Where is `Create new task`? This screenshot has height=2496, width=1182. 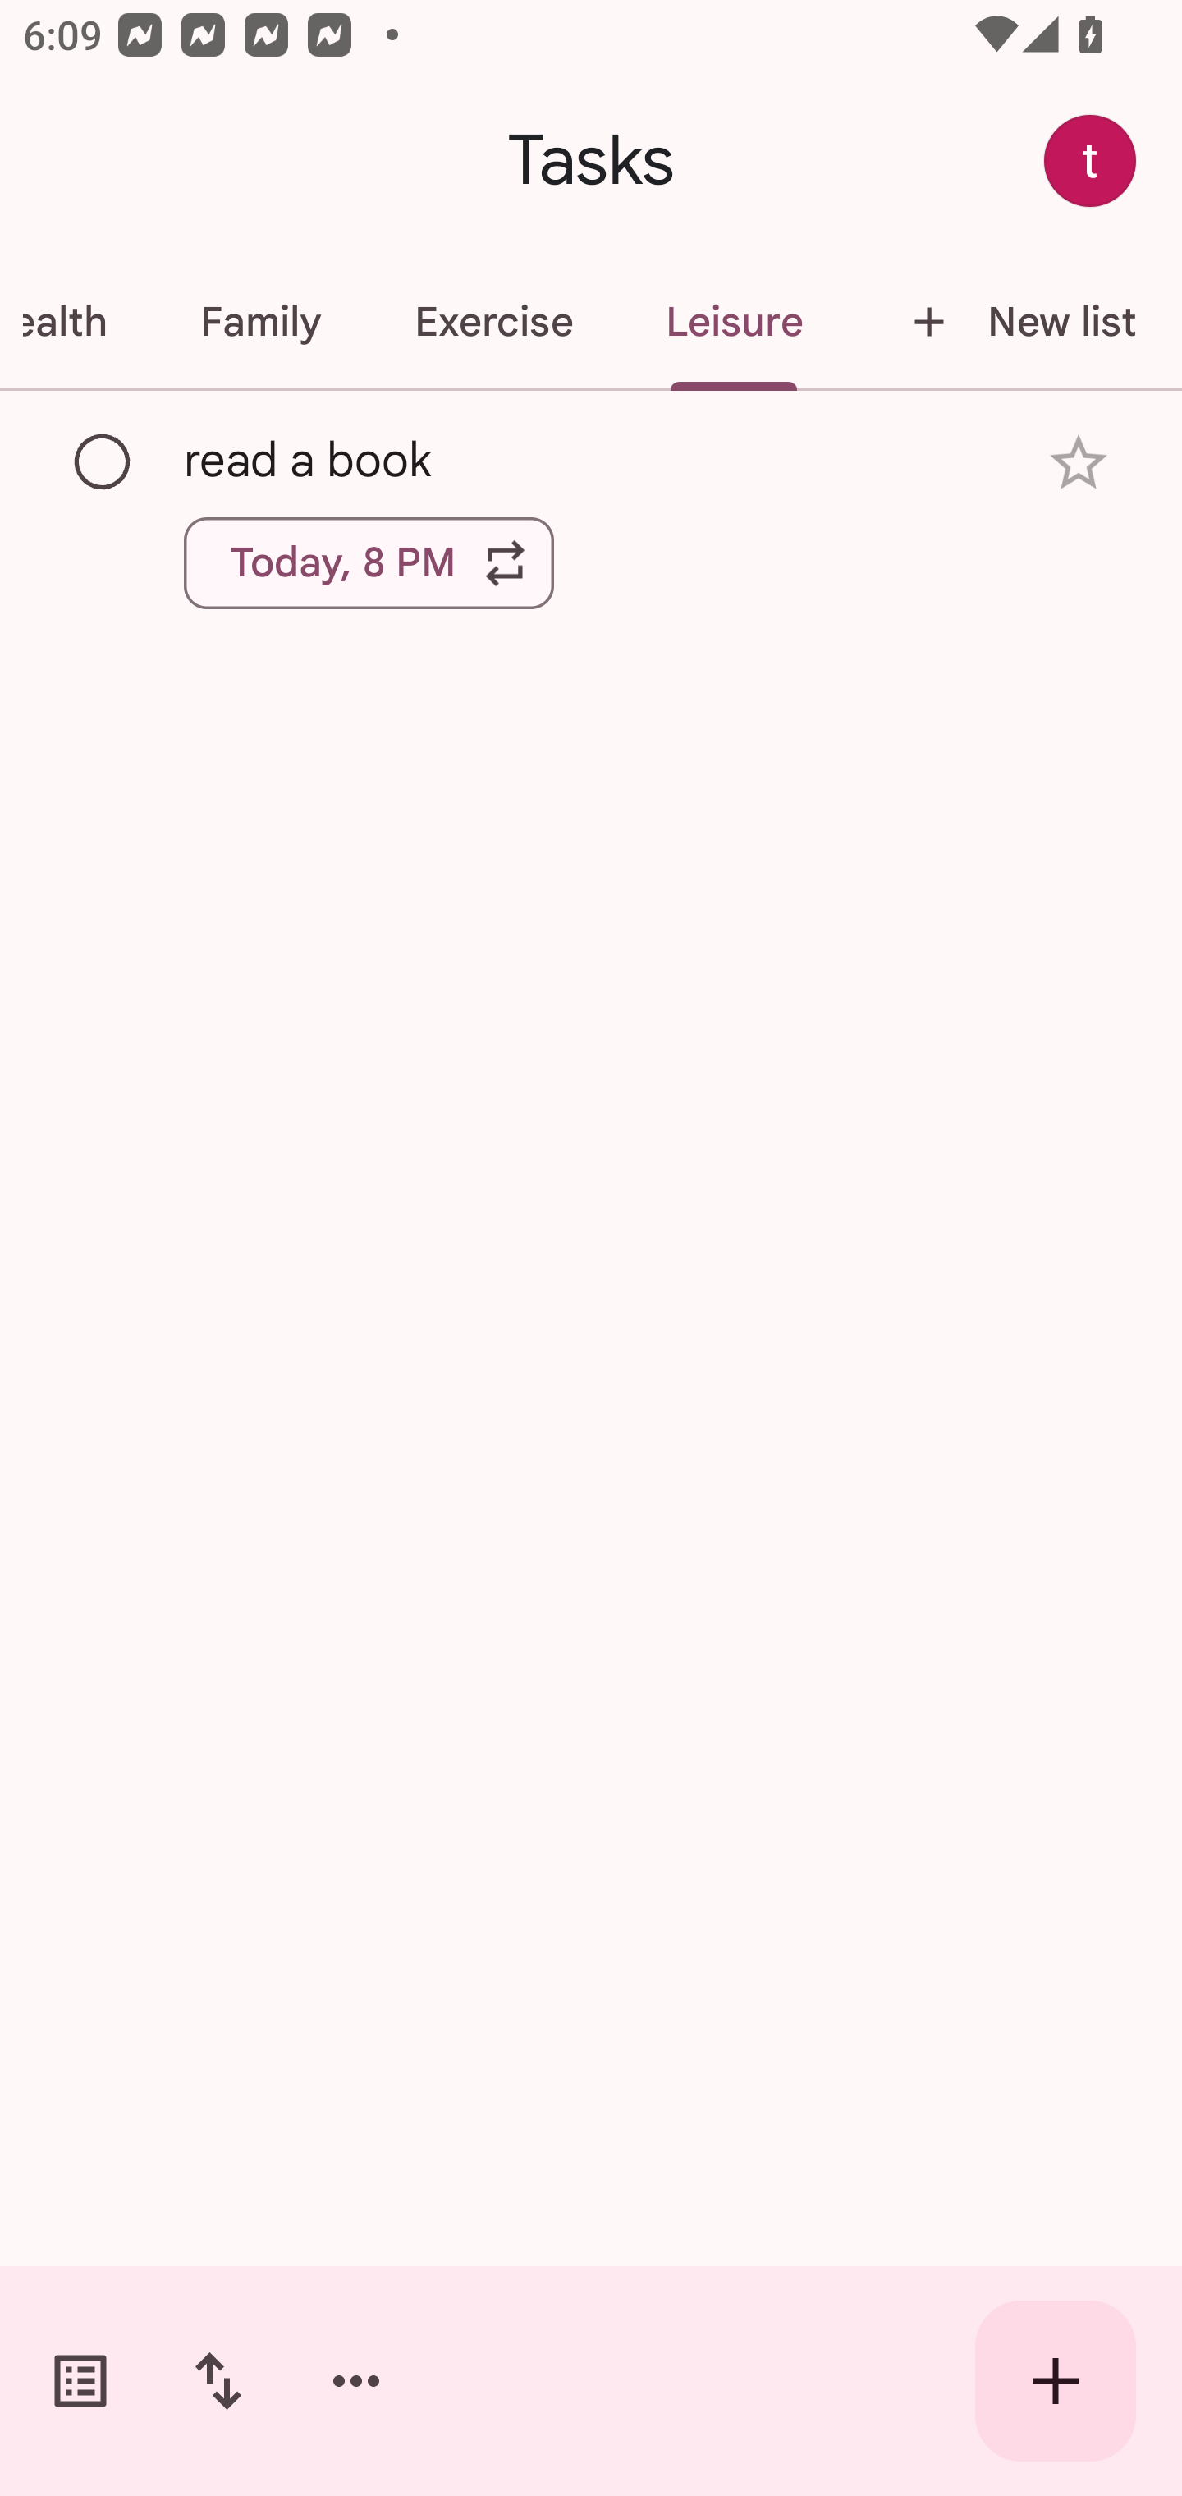
Create new task is located at coordinates (1056, 2381).